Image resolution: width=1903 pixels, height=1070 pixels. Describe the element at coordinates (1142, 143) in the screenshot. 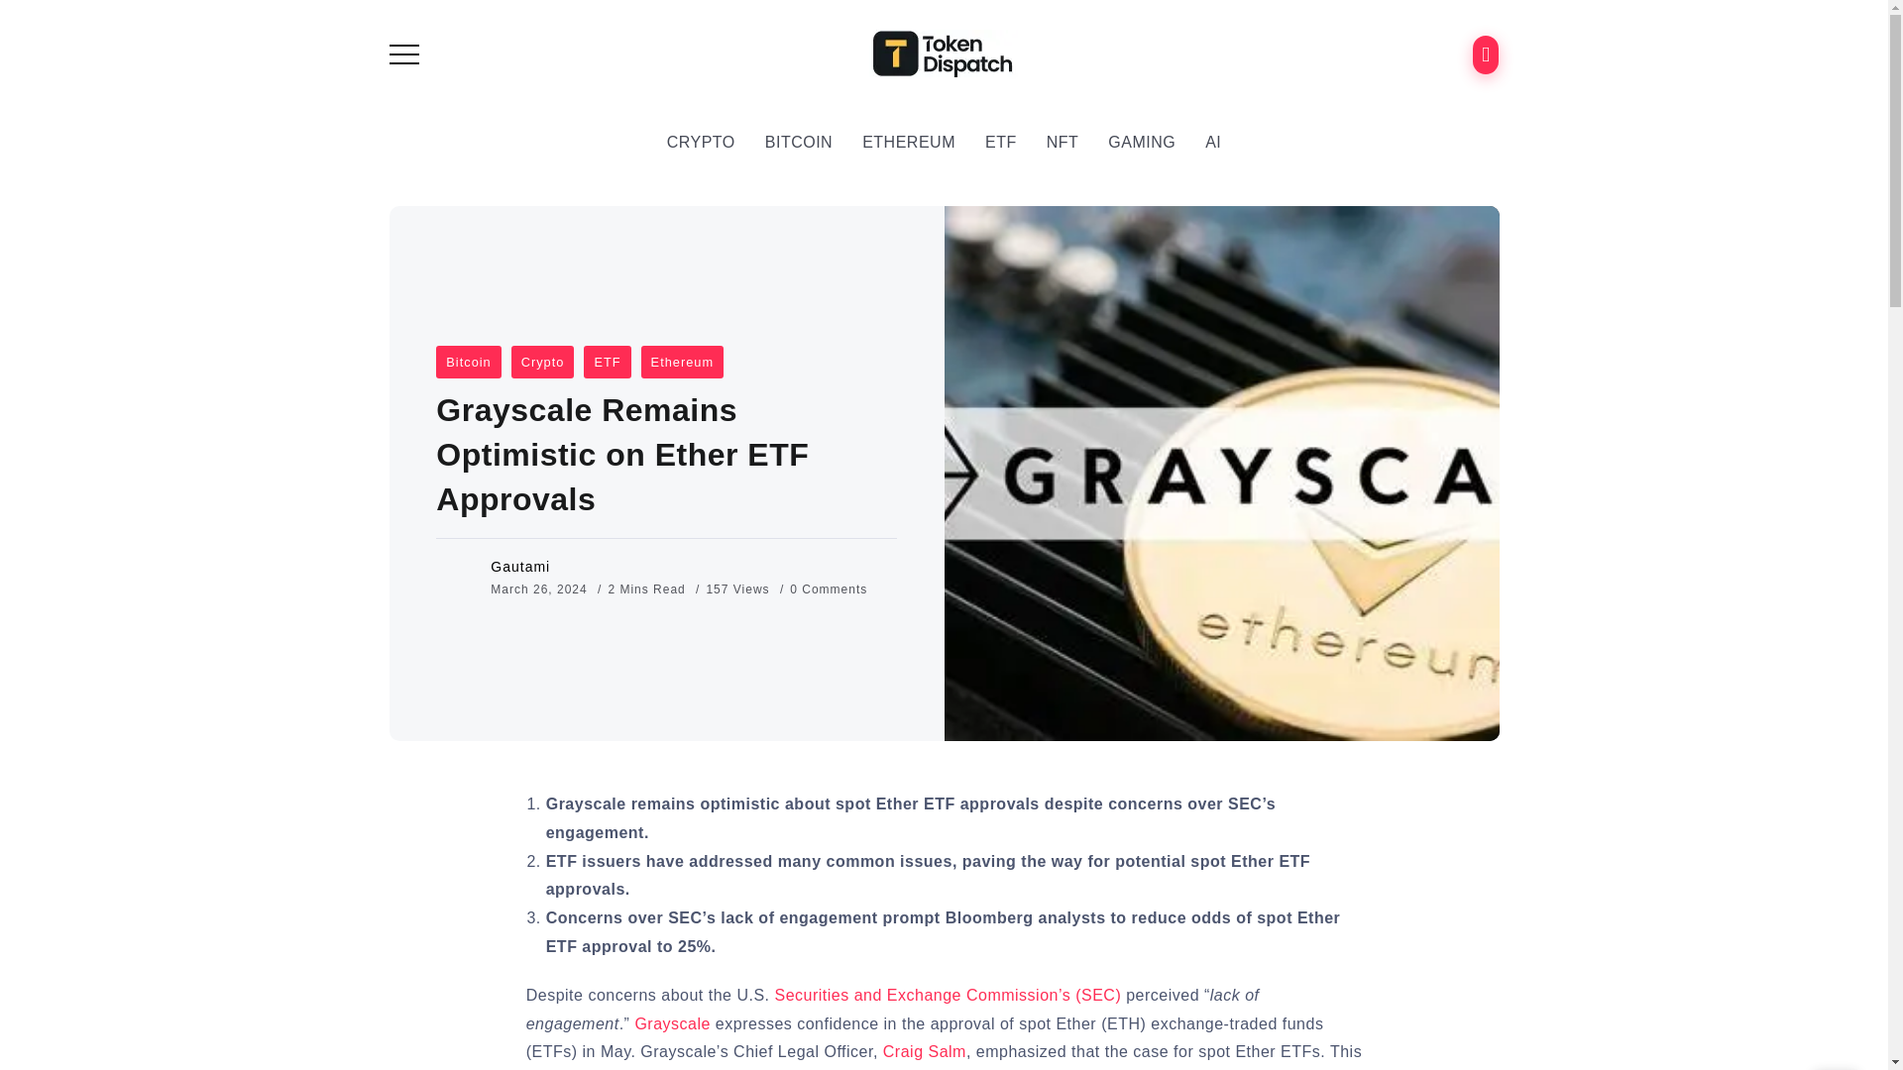

I see `GAMING` at that location.